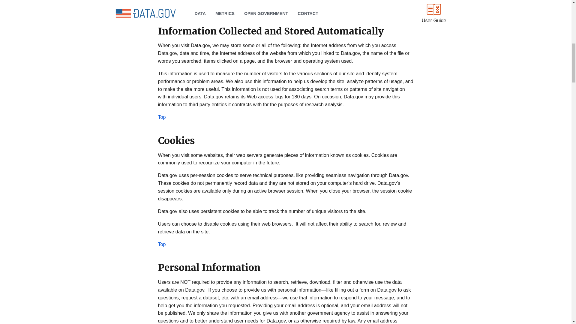 The width and height of the screenshot is (576, 324). What do you see at coordinates (162, 117) in the screenshot?
I see `Top` at bounding box center [162, 117].